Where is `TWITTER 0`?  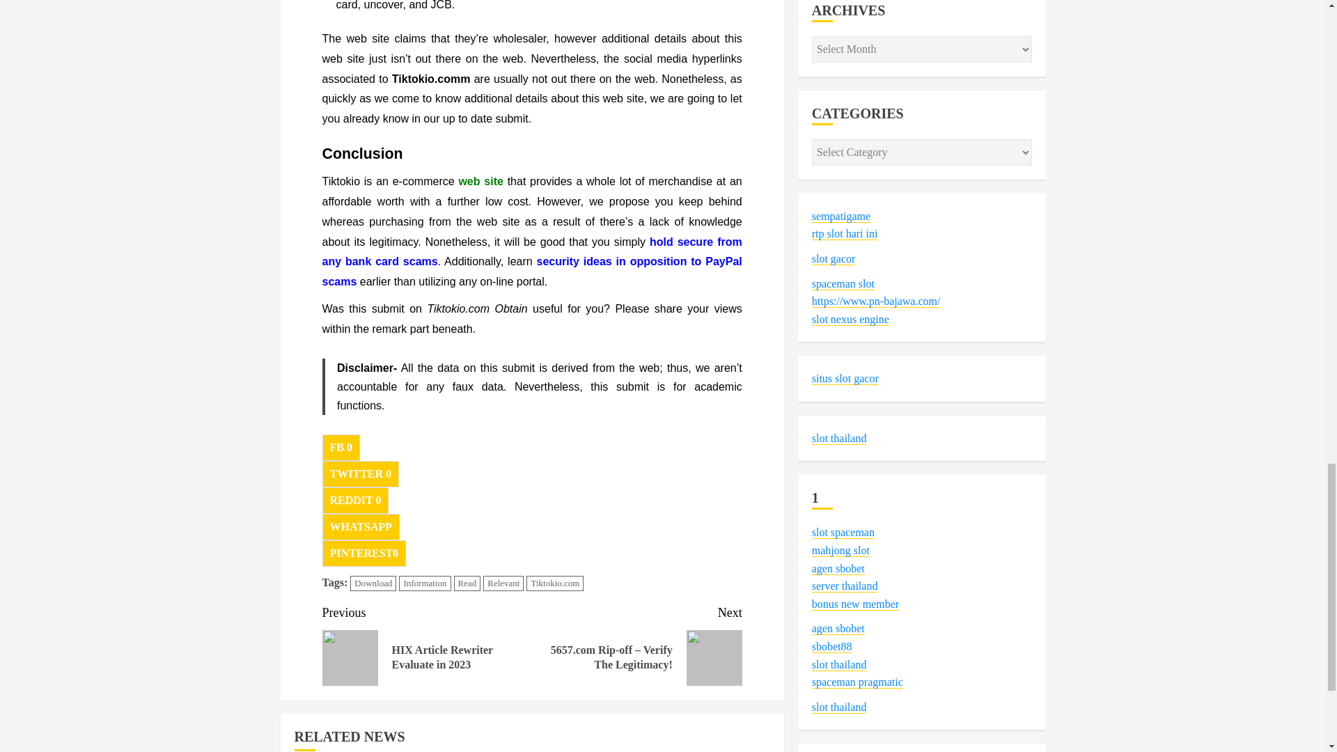
TWITTER 0 is located at coordinates (360, 473).